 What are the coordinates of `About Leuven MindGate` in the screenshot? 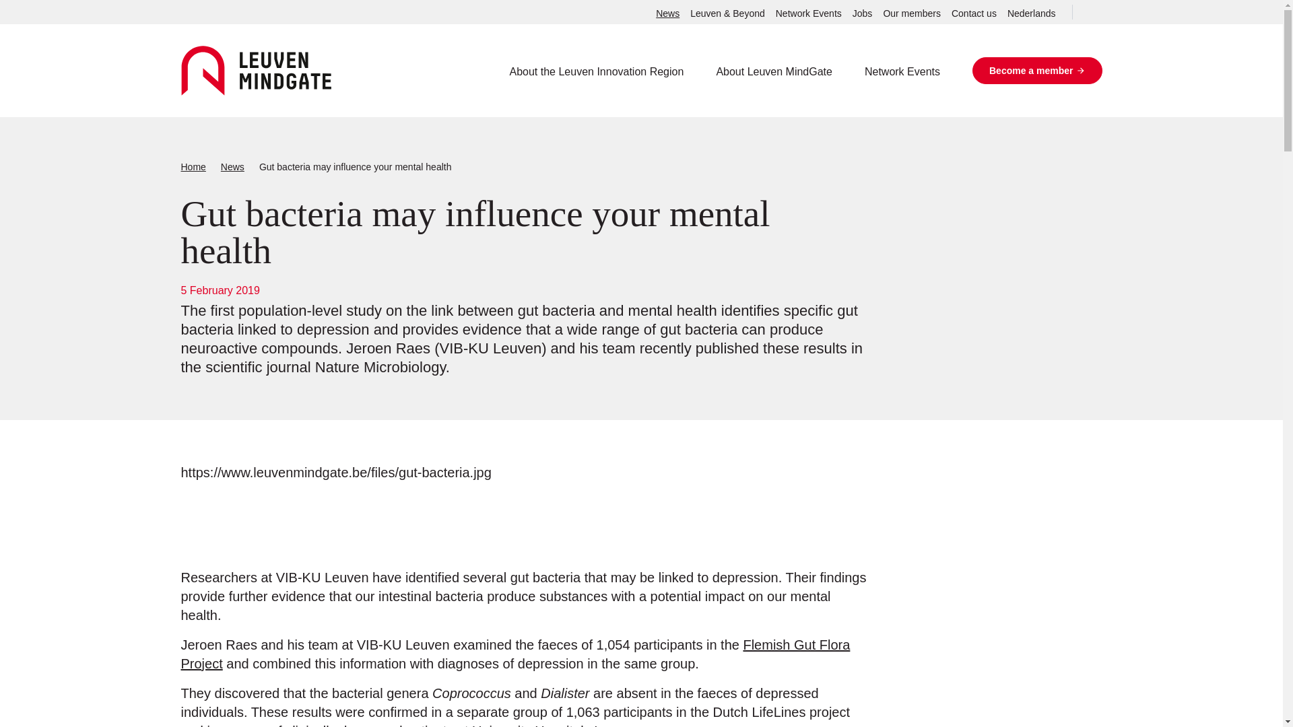 It's located at (774, 71).